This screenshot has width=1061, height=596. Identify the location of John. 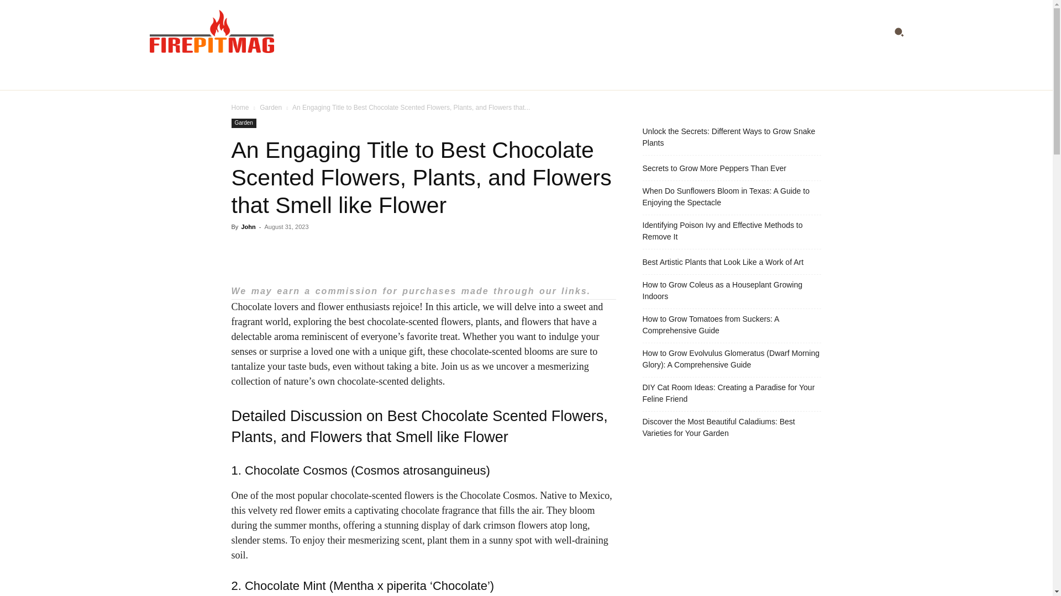
(248, 226).